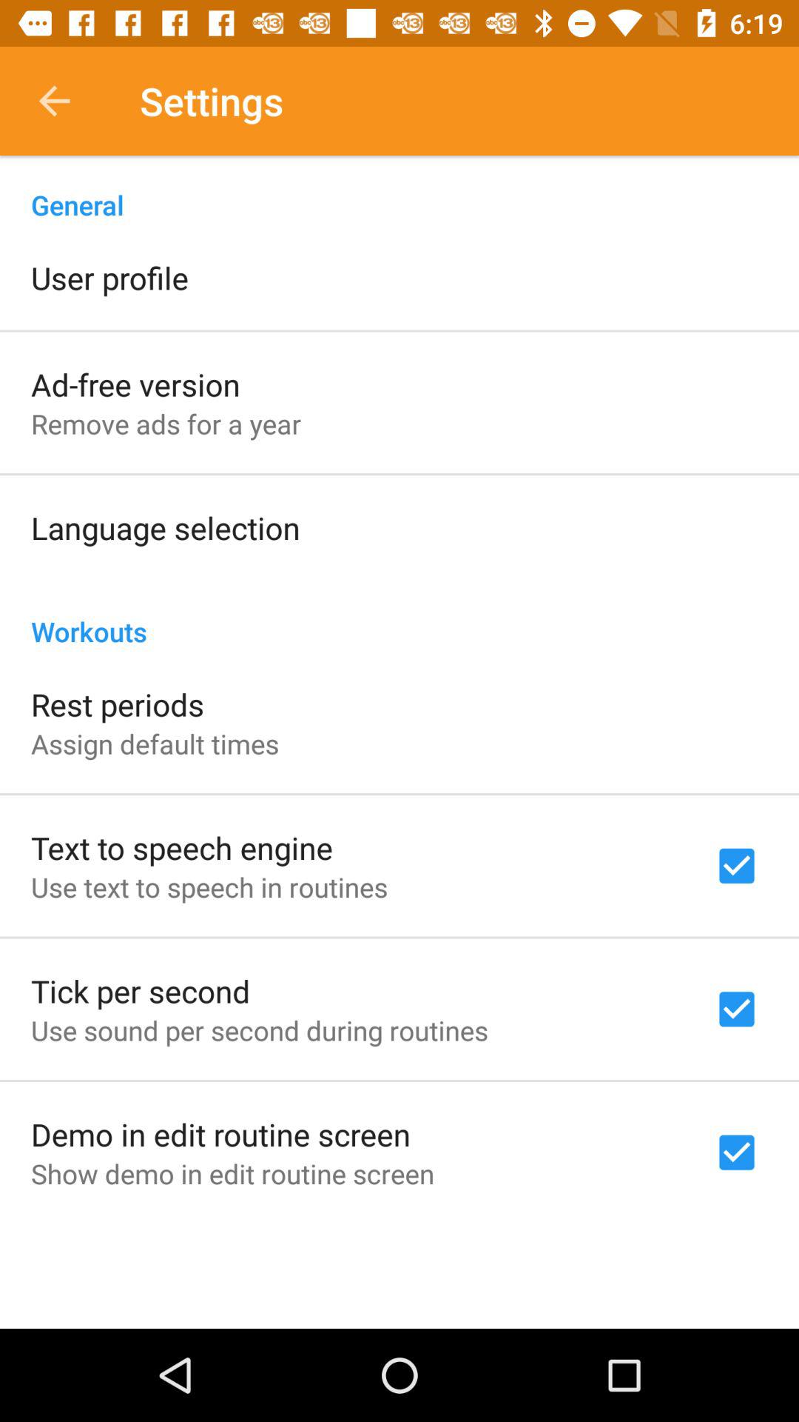 This screenshot has height=1422, width=799. What do you see at coordinates (135, 384) in the screenshot?
I see `press the ad-free version icon` at bounding box center [135, 384].